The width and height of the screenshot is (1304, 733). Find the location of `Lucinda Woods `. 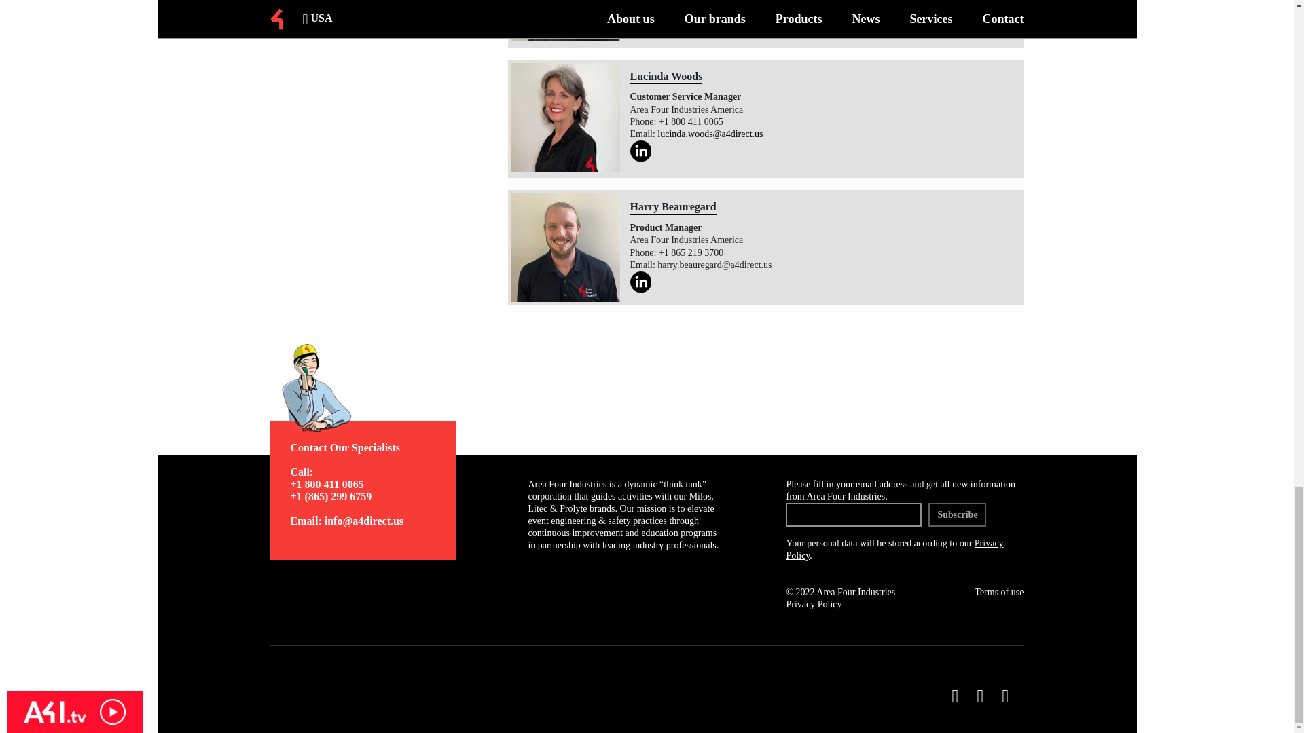

Lucinda Woods  is located at coordinates (565, 117).